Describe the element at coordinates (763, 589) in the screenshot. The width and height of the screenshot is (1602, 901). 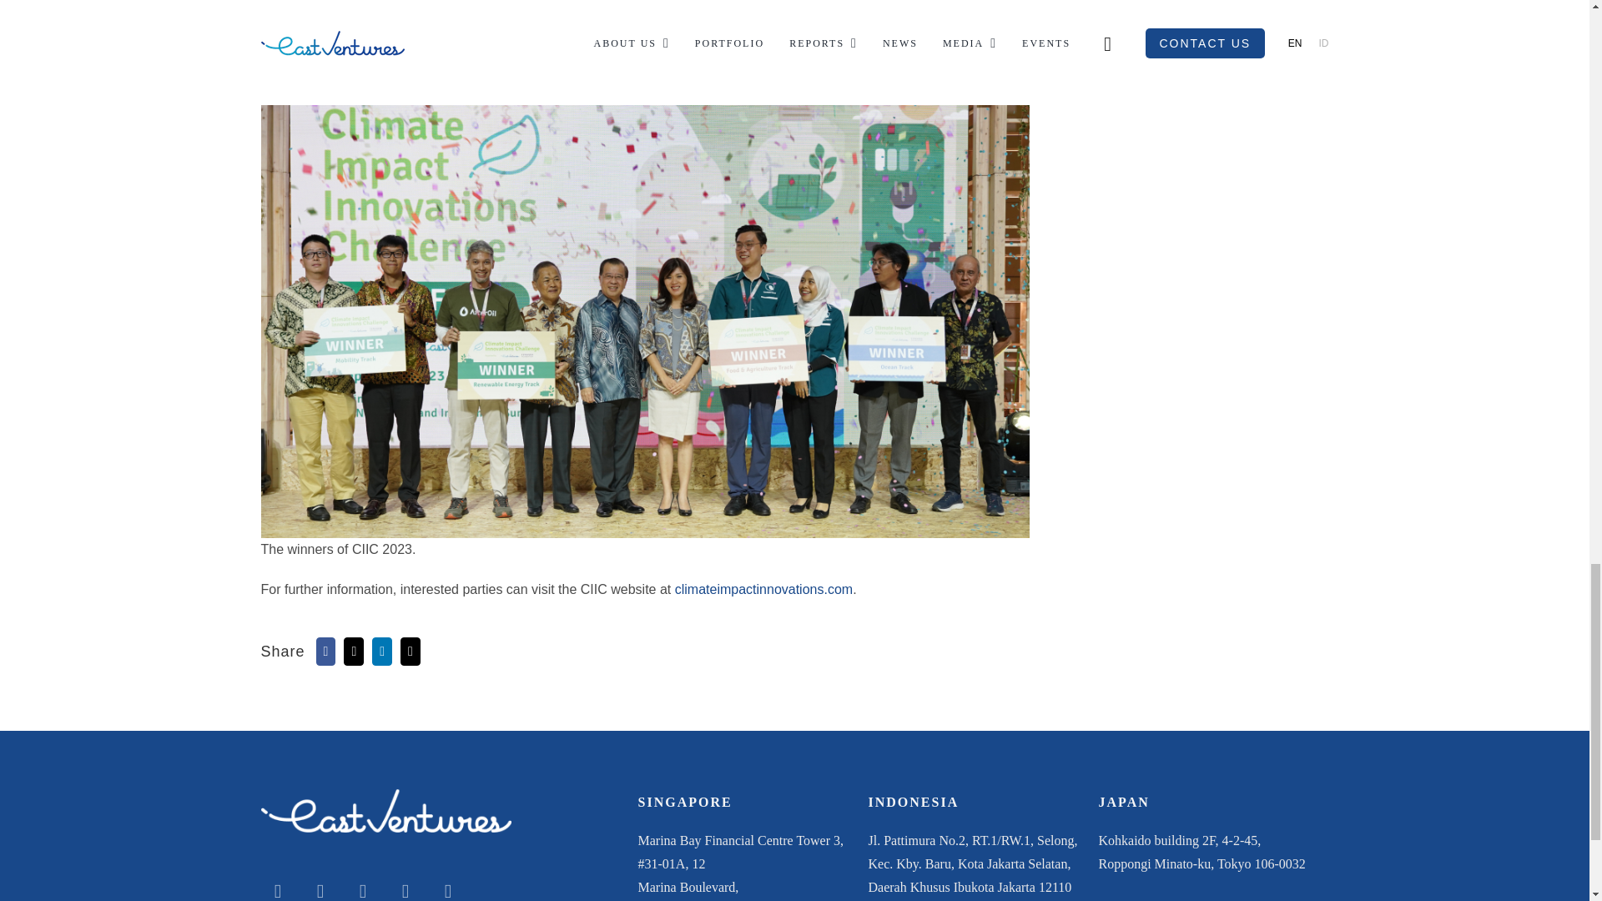
I see `climateimpactinnovations.com` at that location.